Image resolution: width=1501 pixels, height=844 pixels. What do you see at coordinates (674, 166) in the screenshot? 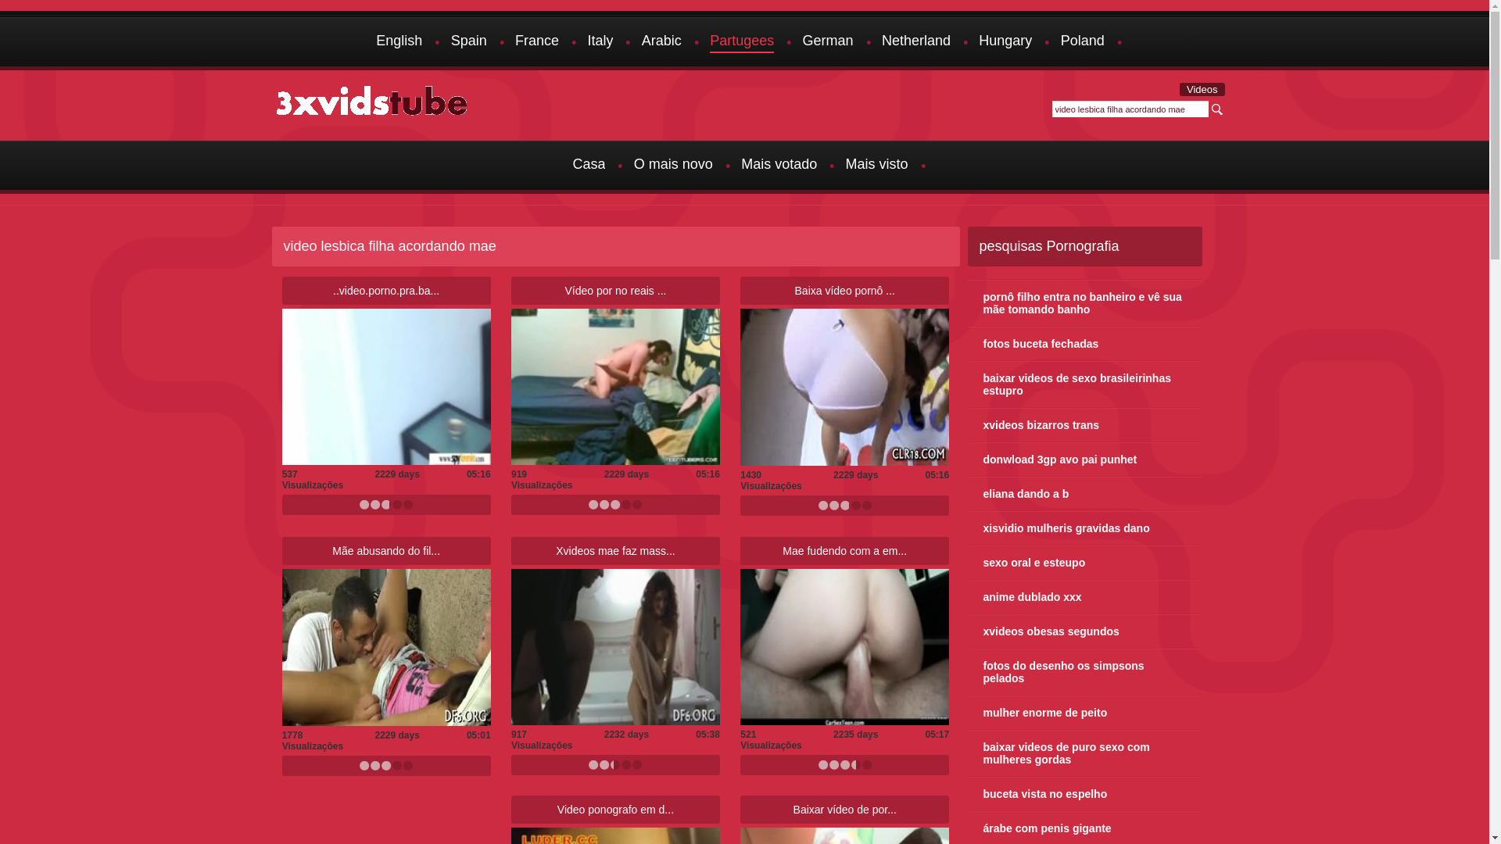
I see `O mais novo` at bounding box center [674, 166].